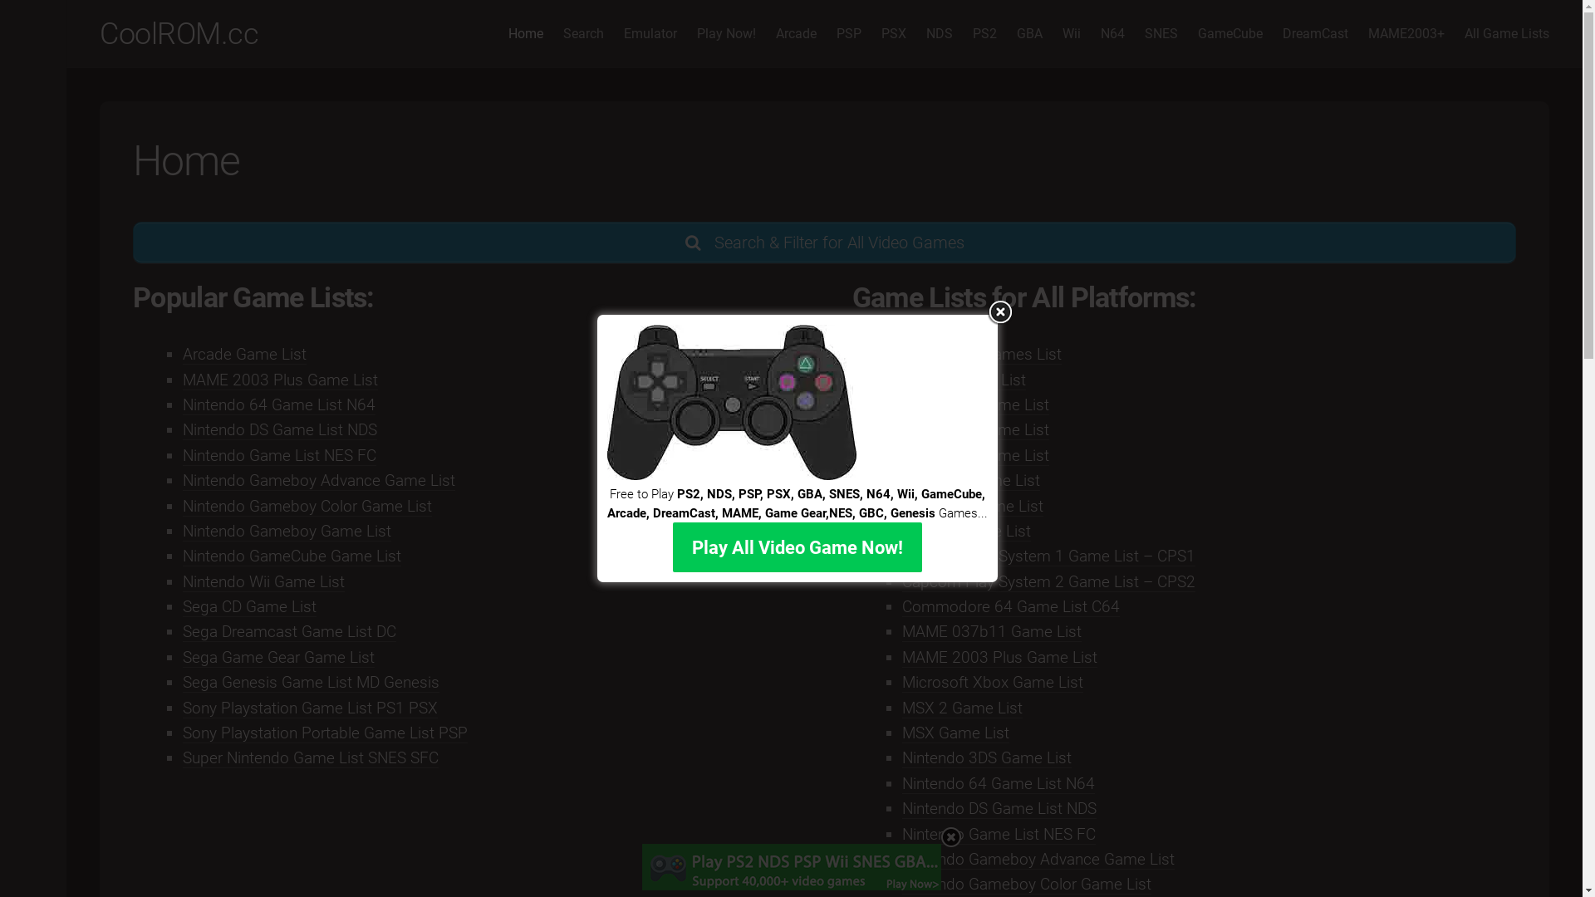 This screenshot has width=1595, height=897. I want to click on Nintendo Gameboy Color Game List, so click(307, 507).